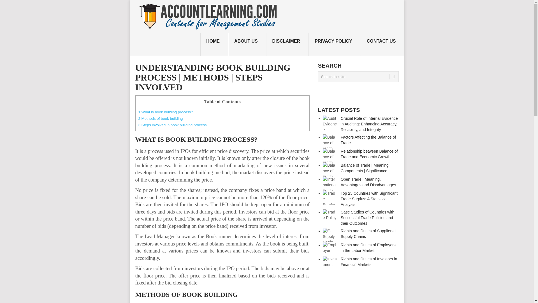  Describe the element at coordinates (160, 118) in the screenshot. I see `2 Methods of book building` at that location.